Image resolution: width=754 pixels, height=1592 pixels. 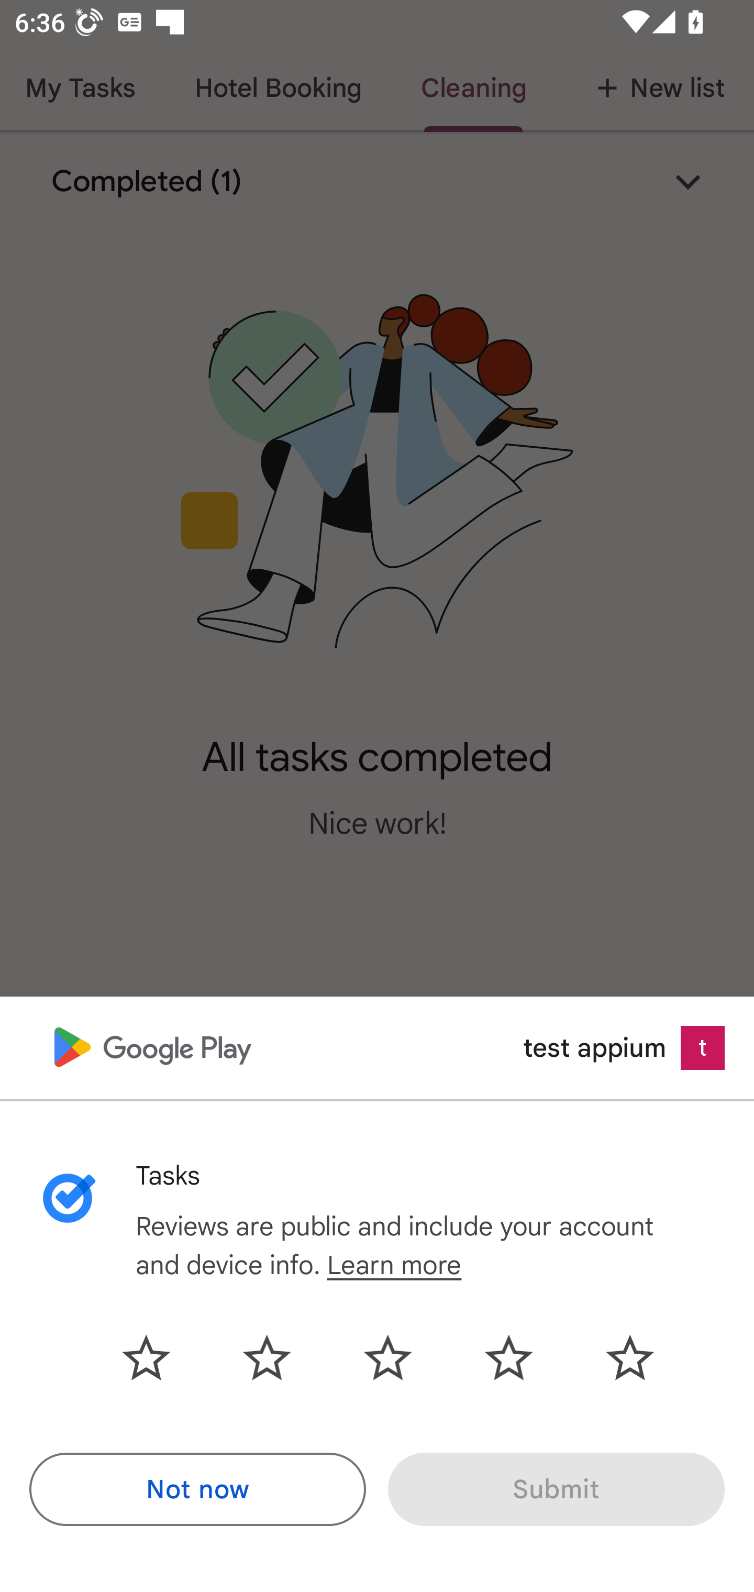 What do you see at coordinates (267, 1357) in the screenshot?
I see `Second star unselected` at bounding box center [267, 1357].